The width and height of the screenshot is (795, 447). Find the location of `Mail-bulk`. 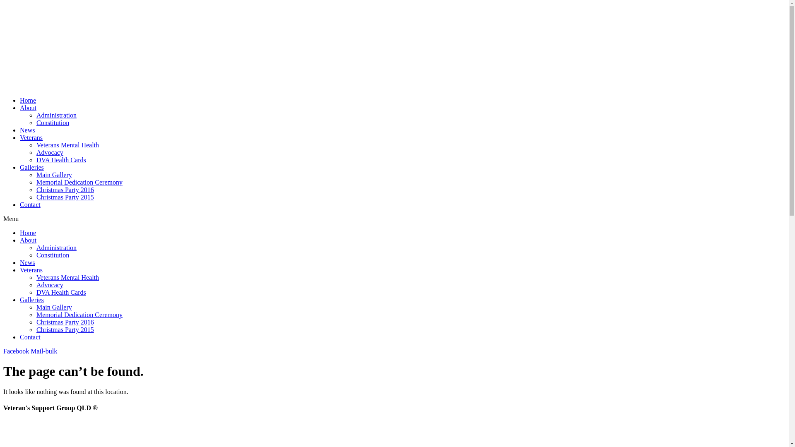

Mail-bulk is located at coordinates (44, 351).